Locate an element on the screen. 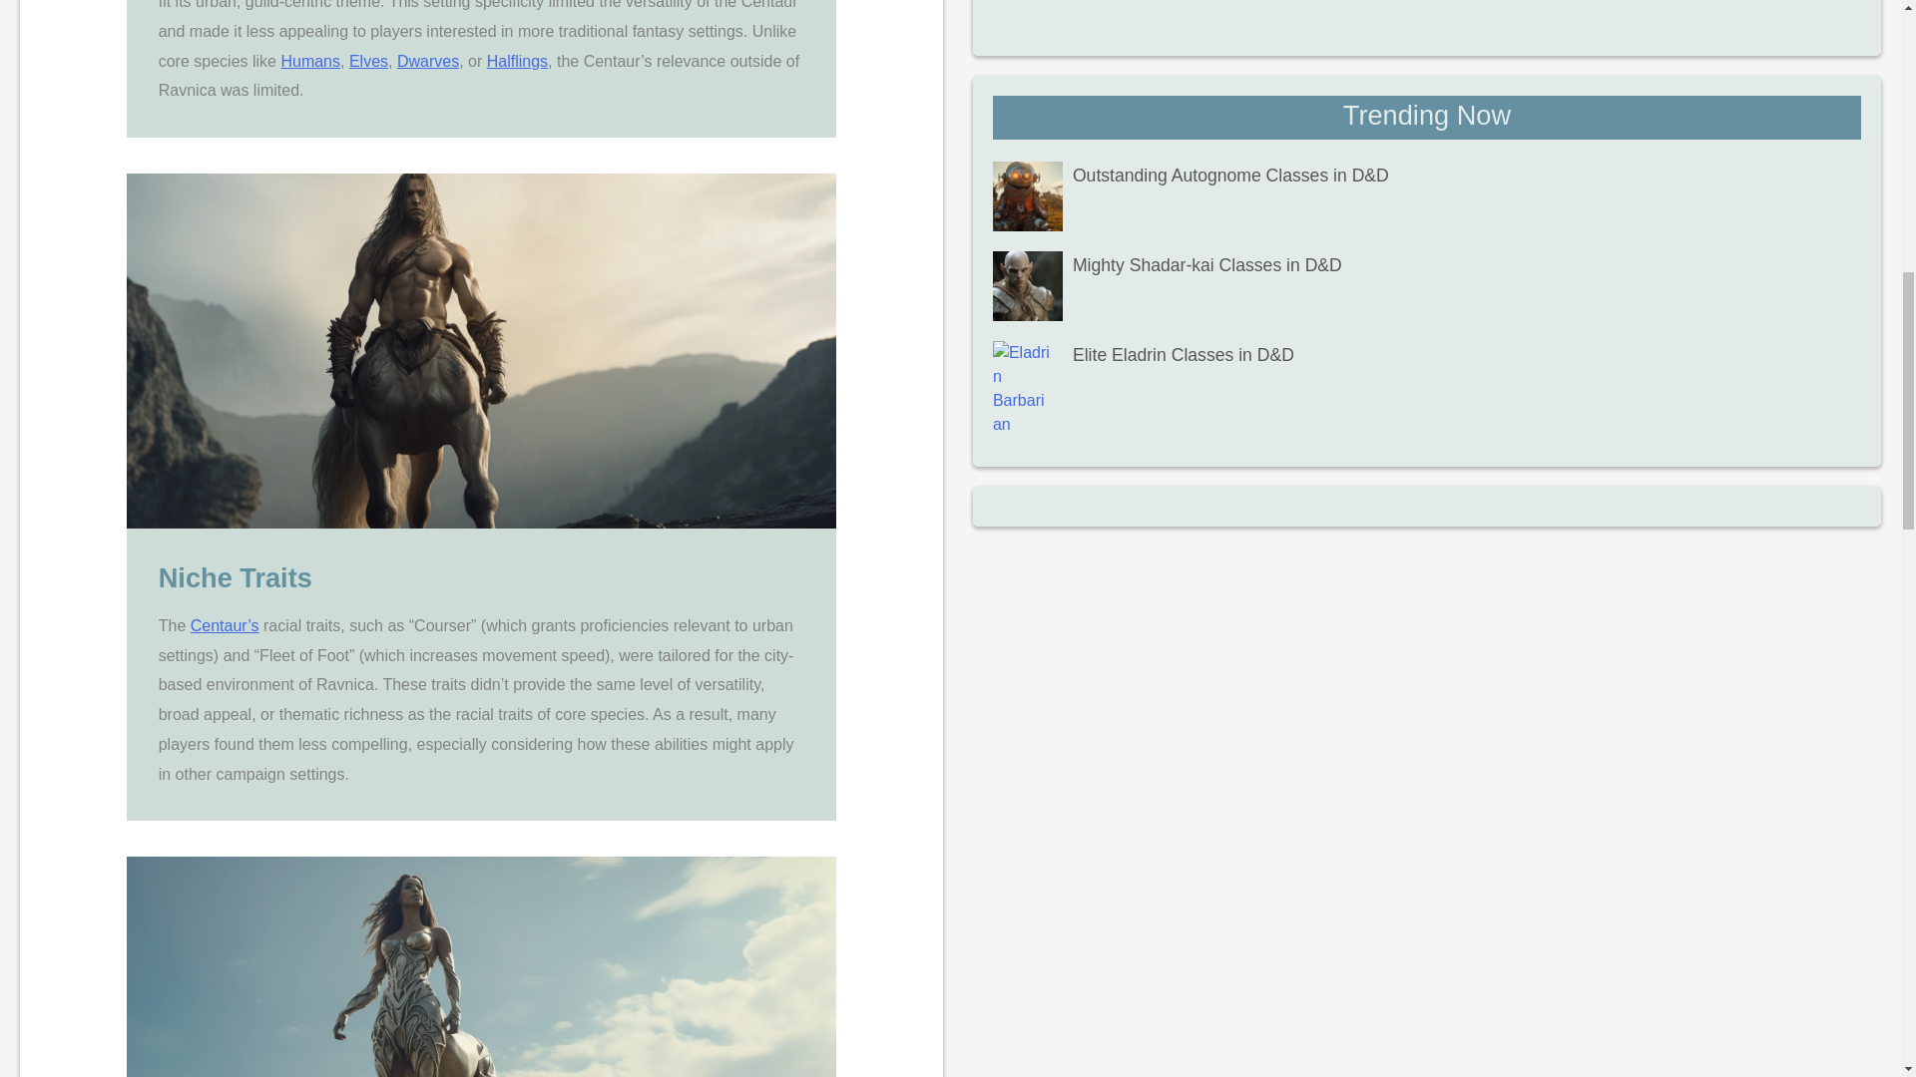  Elves is located at coordinates (368, 61).